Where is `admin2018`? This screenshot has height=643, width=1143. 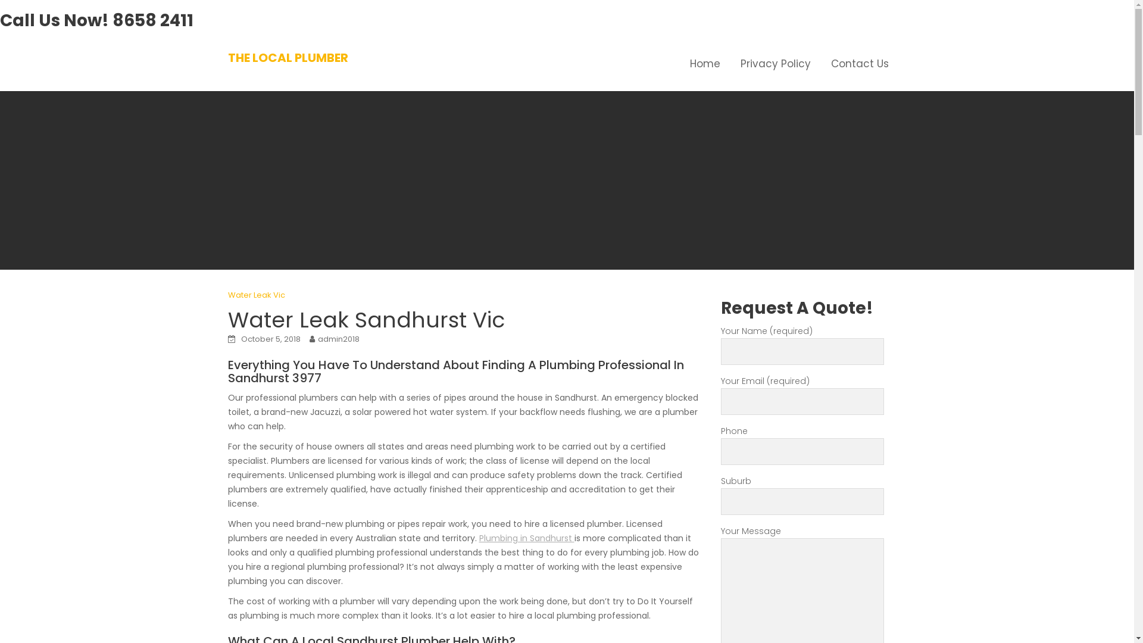
admin2018 is located at coordinates (339, 339).